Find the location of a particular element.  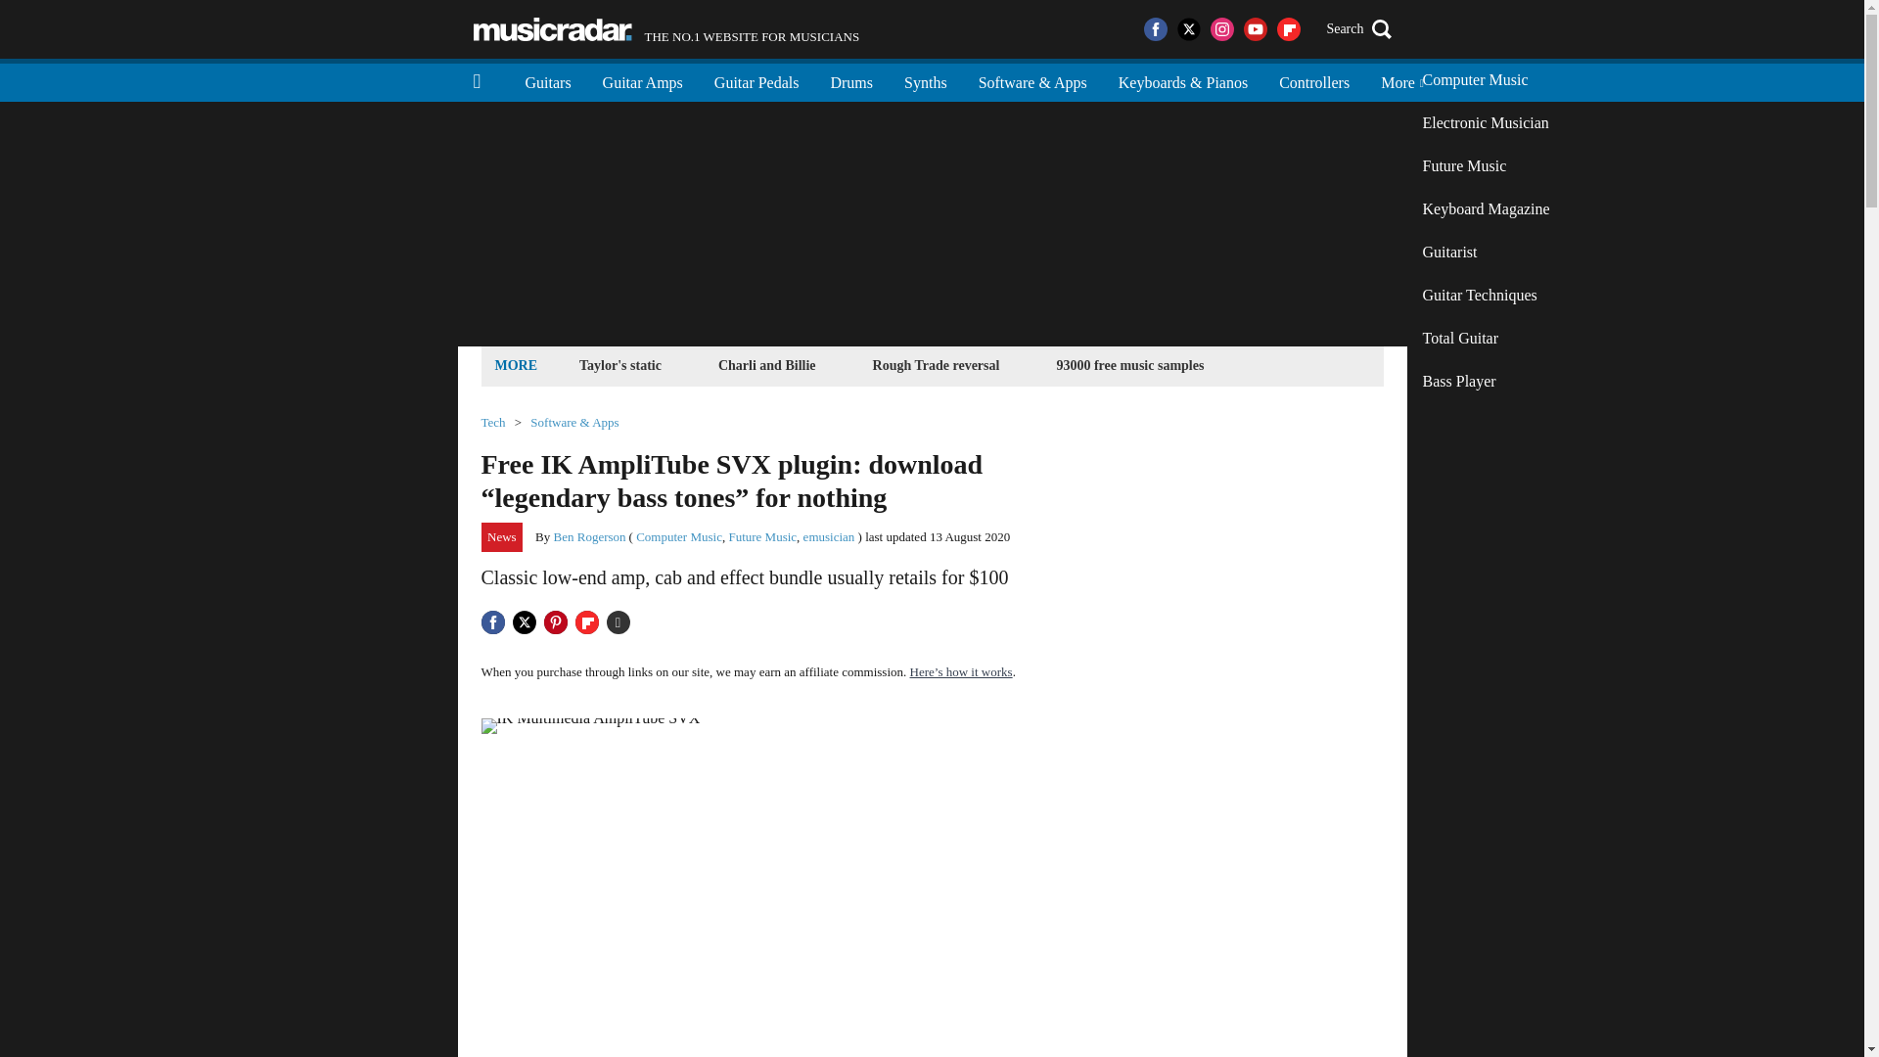

Guitar Techniques is located at coordinates (1486, 166).